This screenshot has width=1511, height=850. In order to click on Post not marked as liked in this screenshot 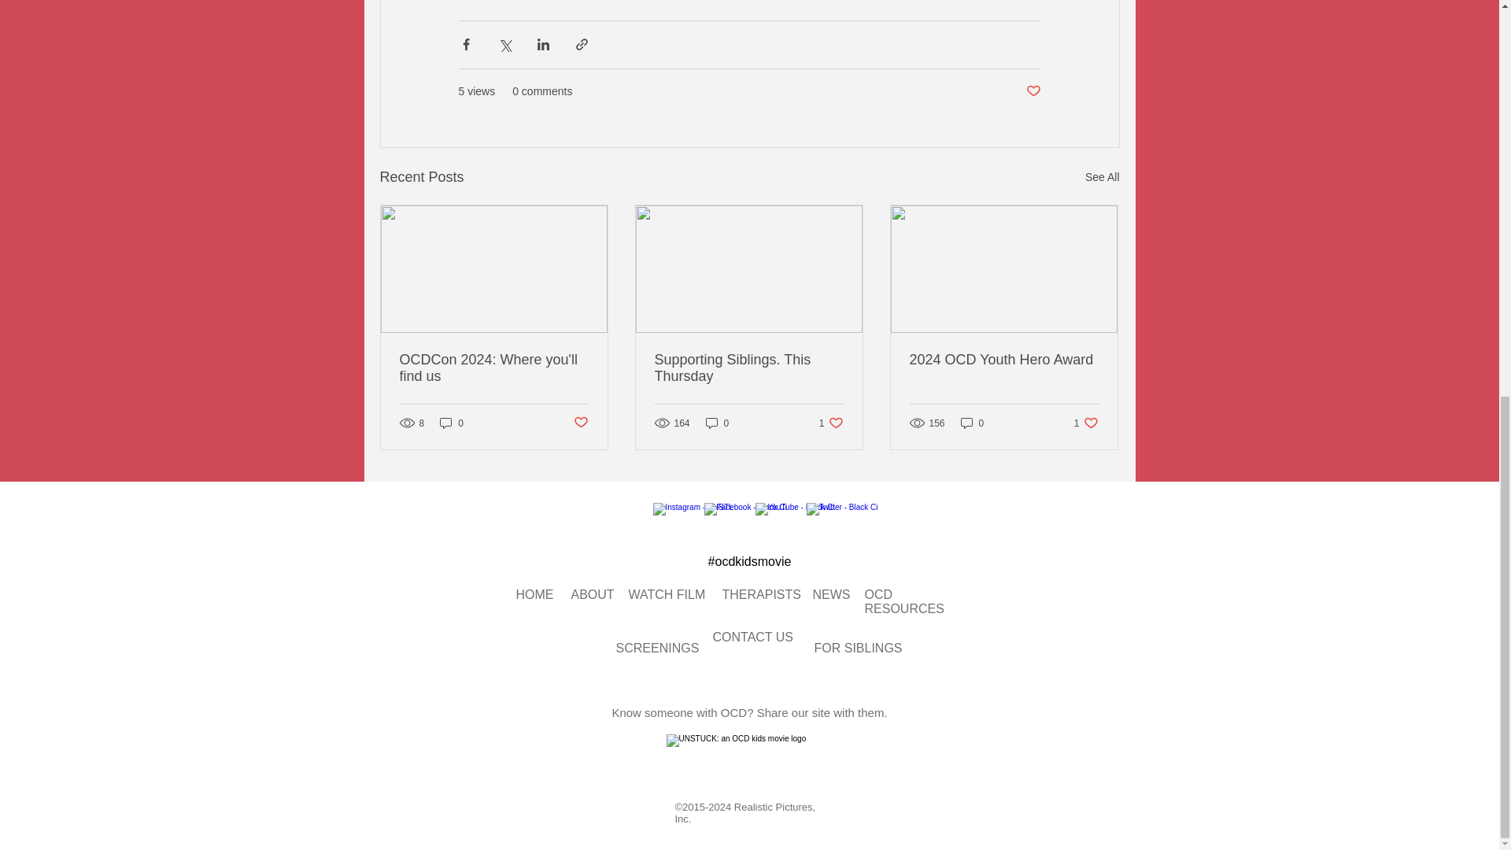, I will do `click(1033, 91)`.